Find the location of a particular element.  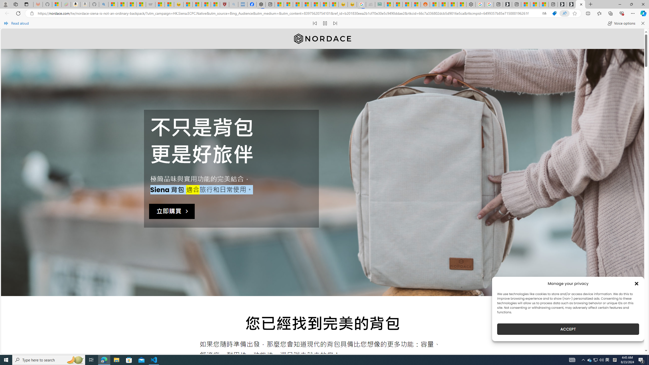

Fitness - MSN is located at coordinates (316, 4).